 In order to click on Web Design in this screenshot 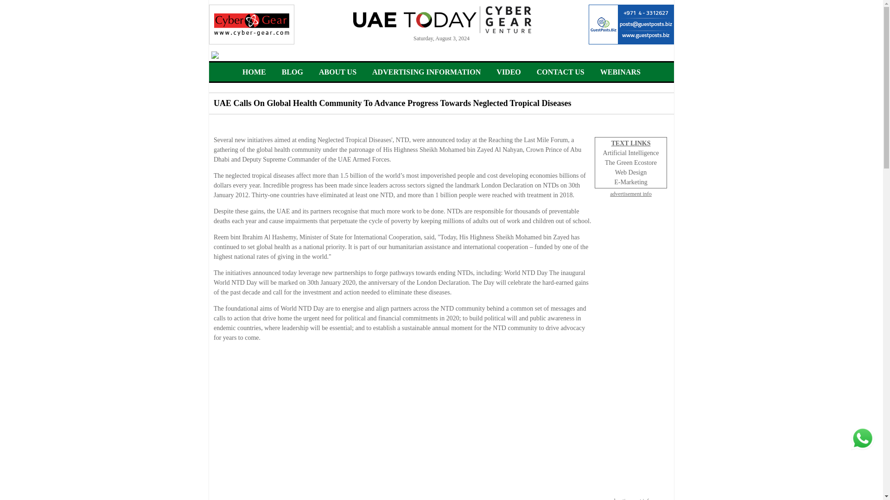, I will do `click(630, 172)`.